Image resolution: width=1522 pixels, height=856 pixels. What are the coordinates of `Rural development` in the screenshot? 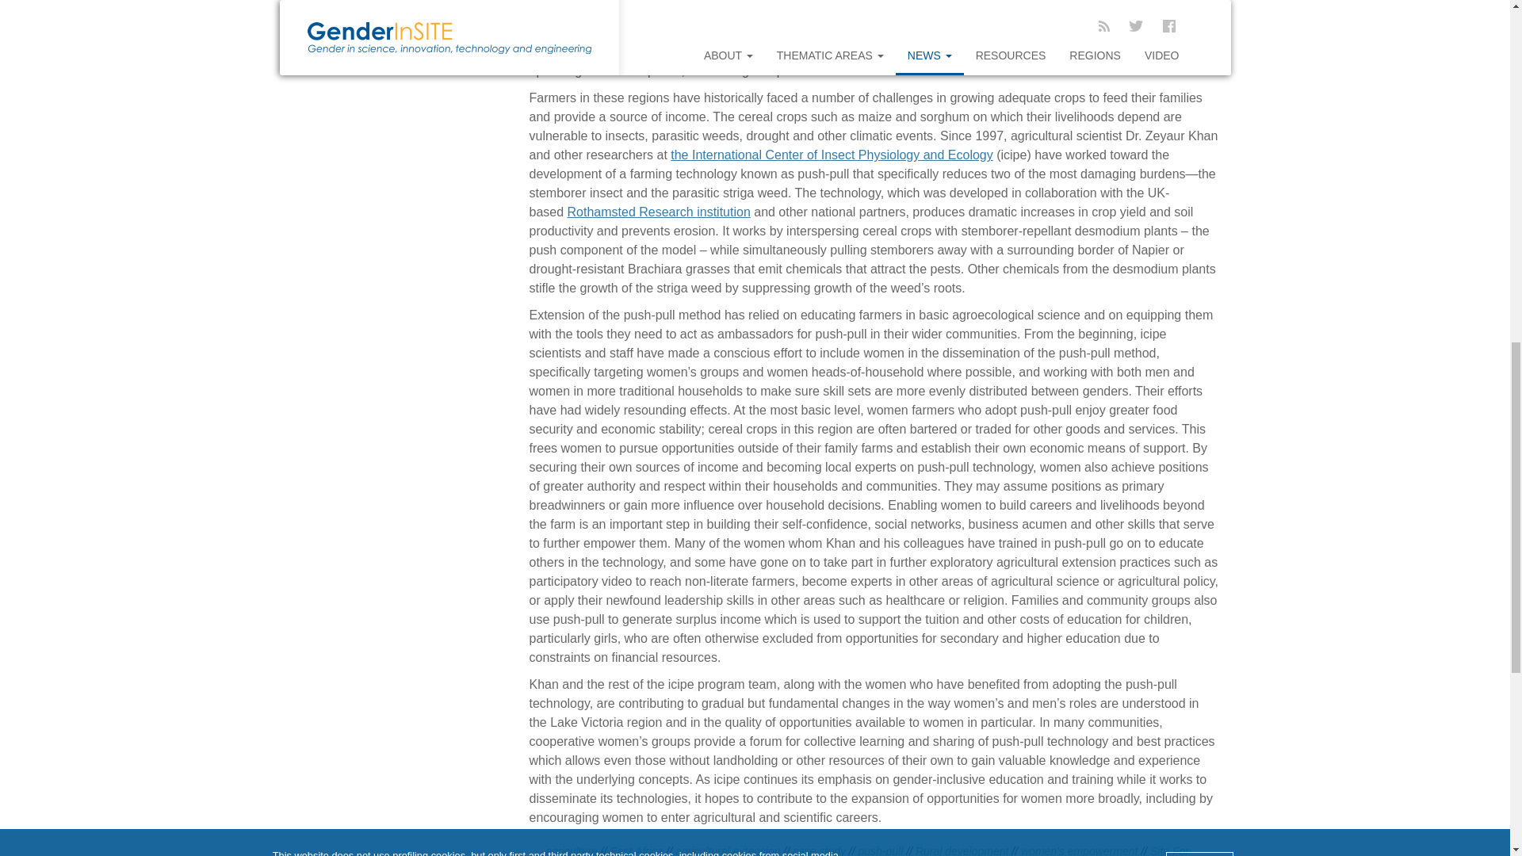 It's located at (962, 850).